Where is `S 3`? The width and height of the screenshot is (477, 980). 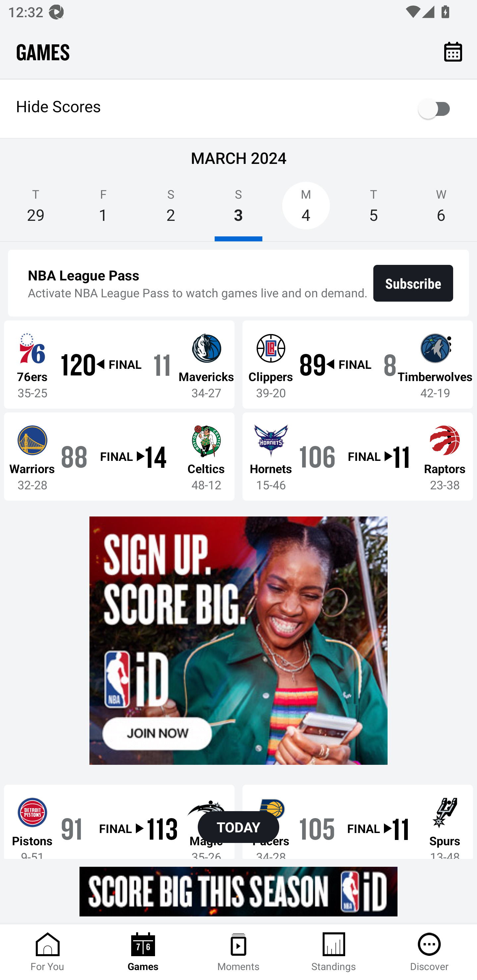 S 3 is located at coordinates (238, 209).